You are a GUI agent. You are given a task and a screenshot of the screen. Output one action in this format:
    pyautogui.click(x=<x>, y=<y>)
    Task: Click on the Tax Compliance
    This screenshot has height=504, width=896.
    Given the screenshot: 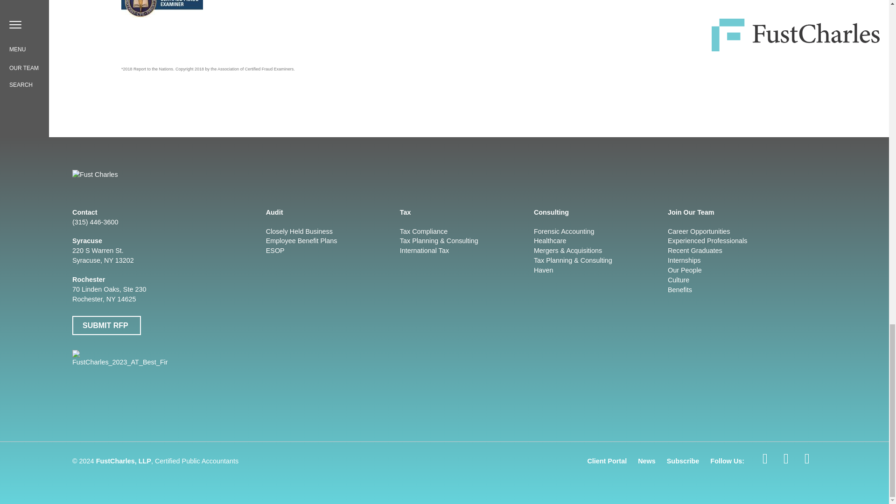 What is the action you would take?
    pyautogui.click(x=457, y=231)
    